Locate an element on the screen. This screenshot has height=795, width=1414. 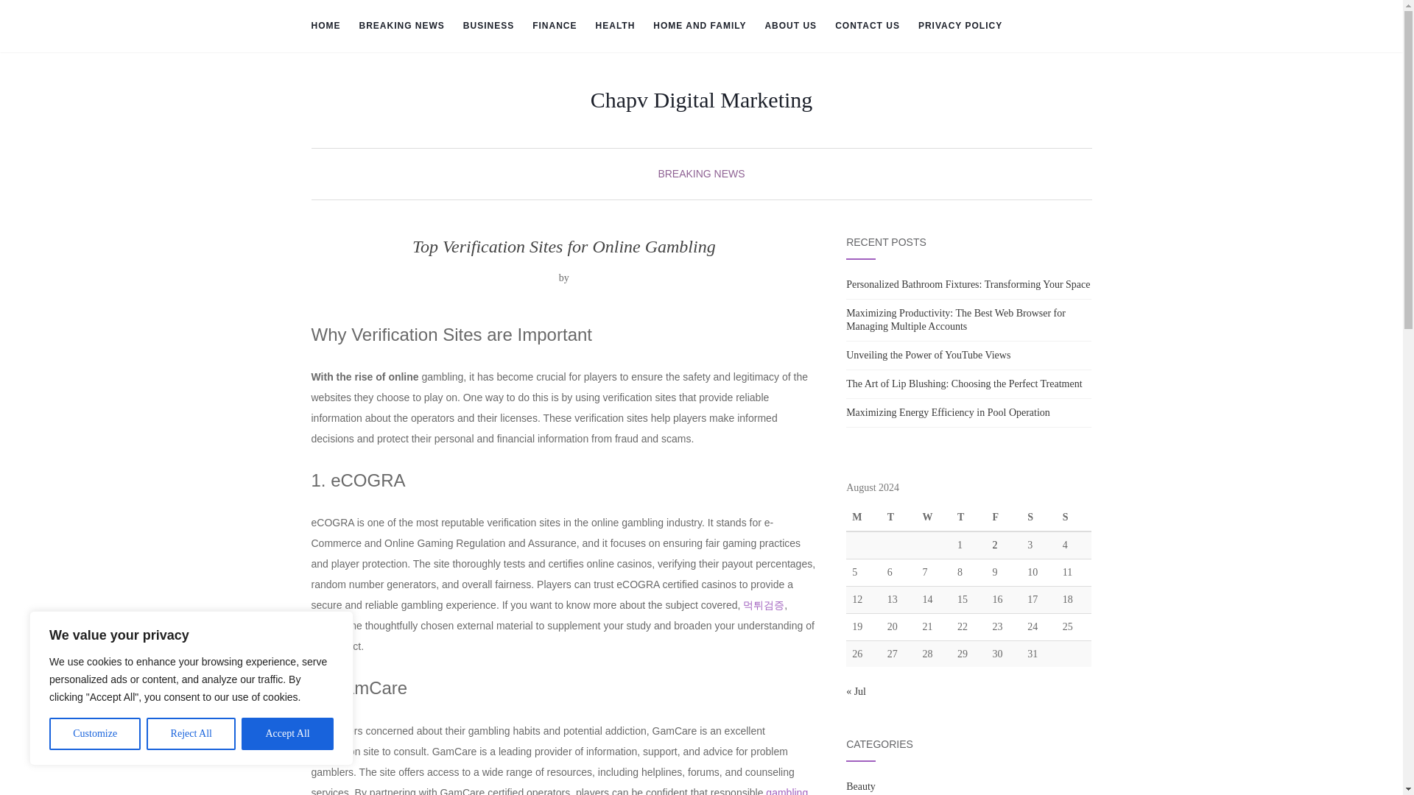
gambling practices is located at coordinates (559, 791).